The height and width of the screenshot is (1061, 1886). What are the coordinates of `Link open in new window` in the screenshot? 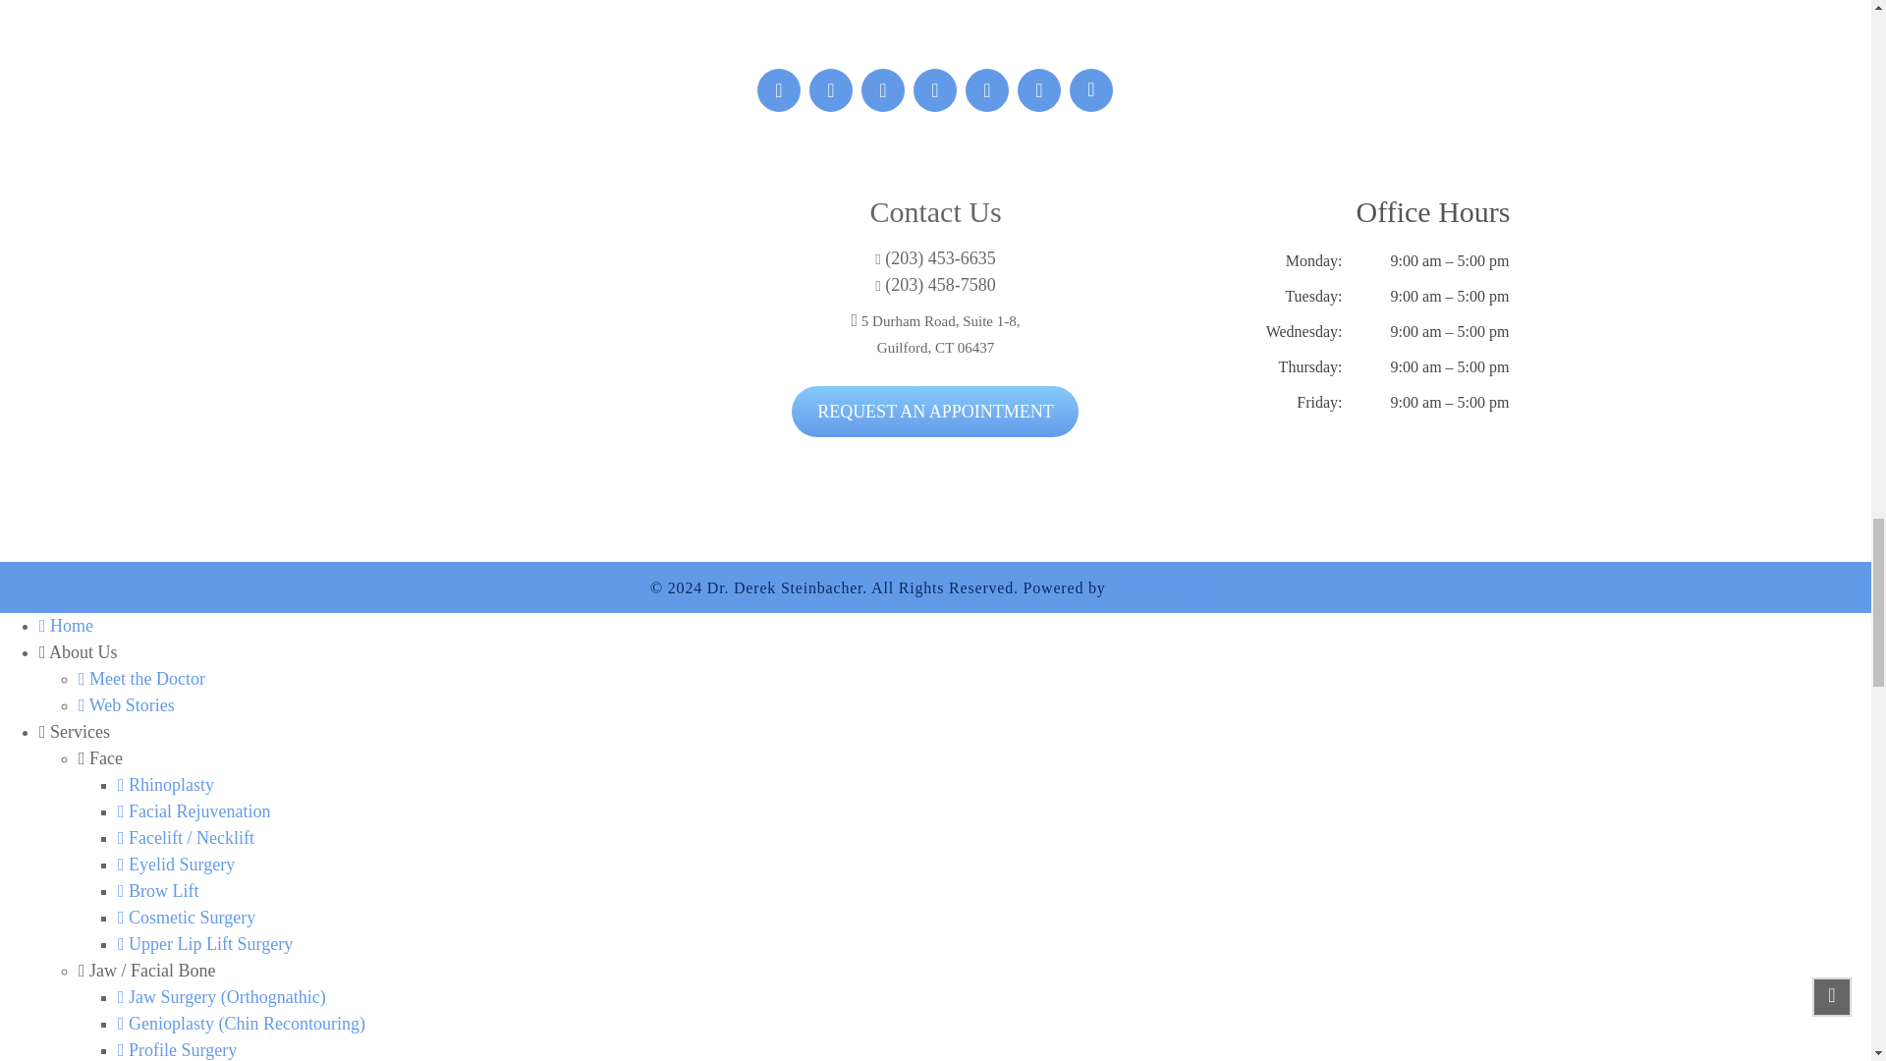 It's located at (935, 334).